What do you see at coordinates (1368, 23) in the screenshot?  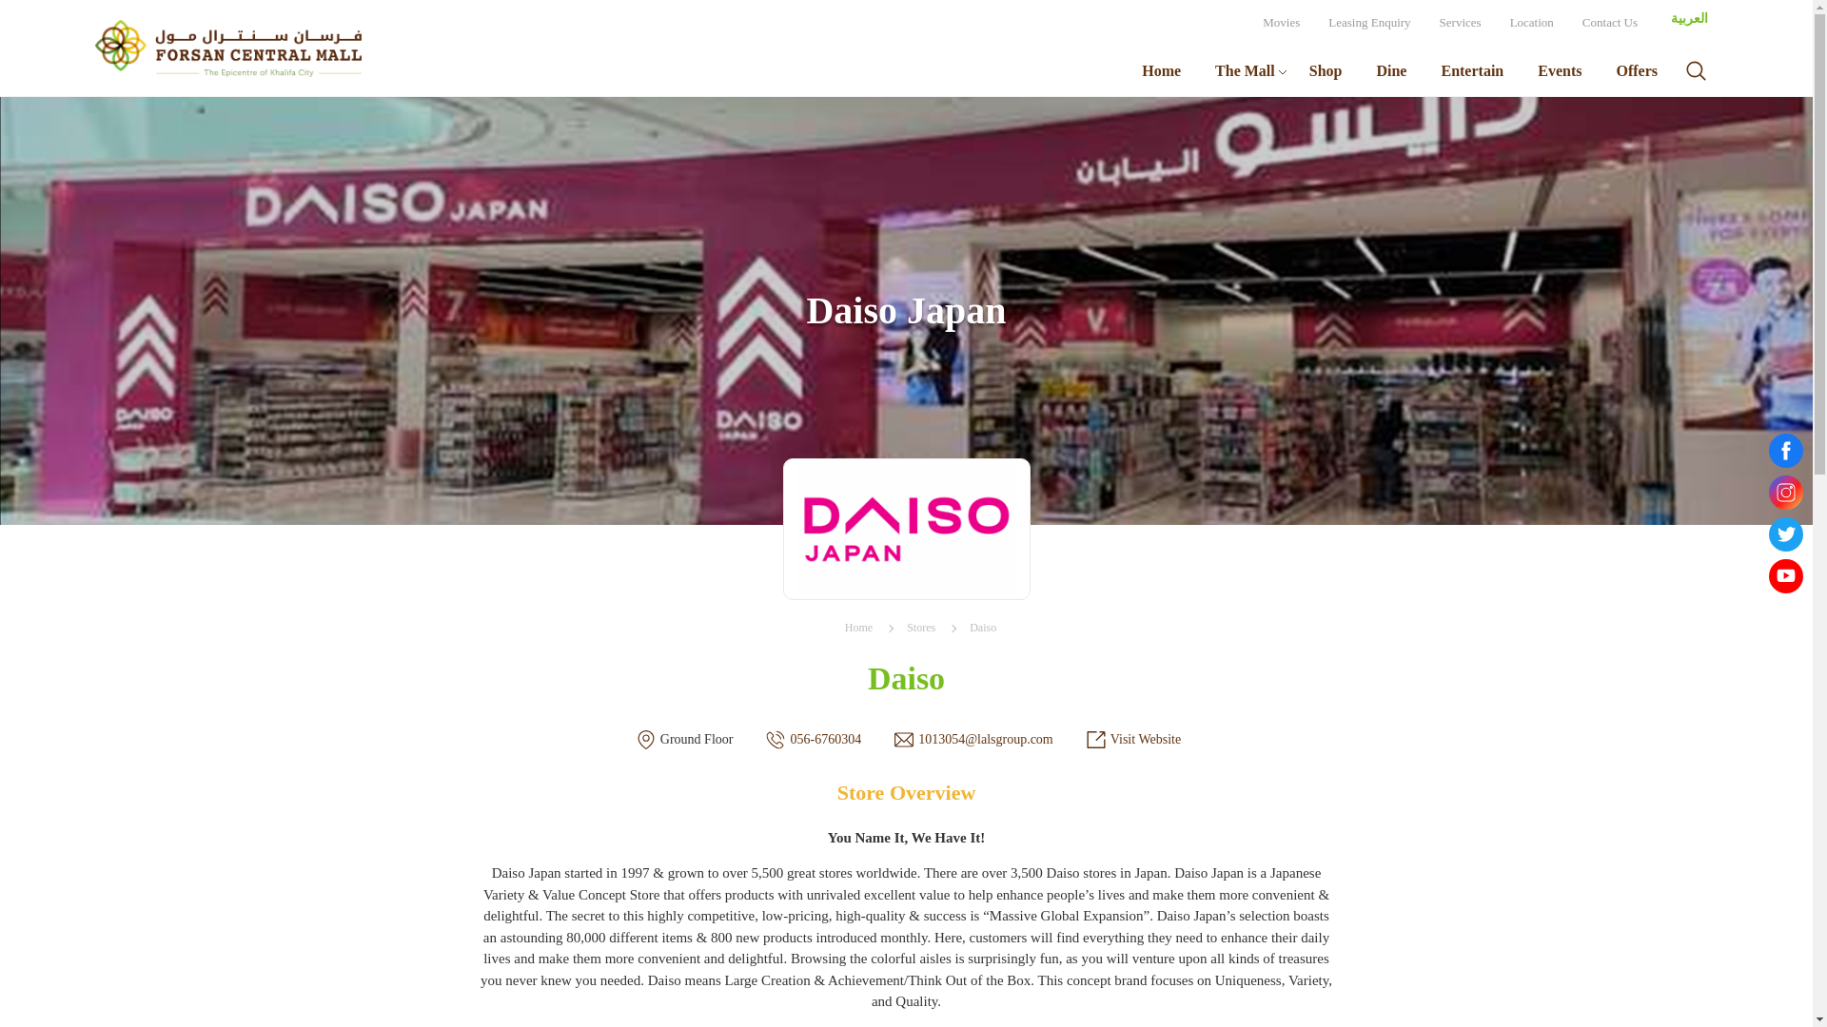 I see `Leasing Enquiry` at bounding box center [1368, 23].